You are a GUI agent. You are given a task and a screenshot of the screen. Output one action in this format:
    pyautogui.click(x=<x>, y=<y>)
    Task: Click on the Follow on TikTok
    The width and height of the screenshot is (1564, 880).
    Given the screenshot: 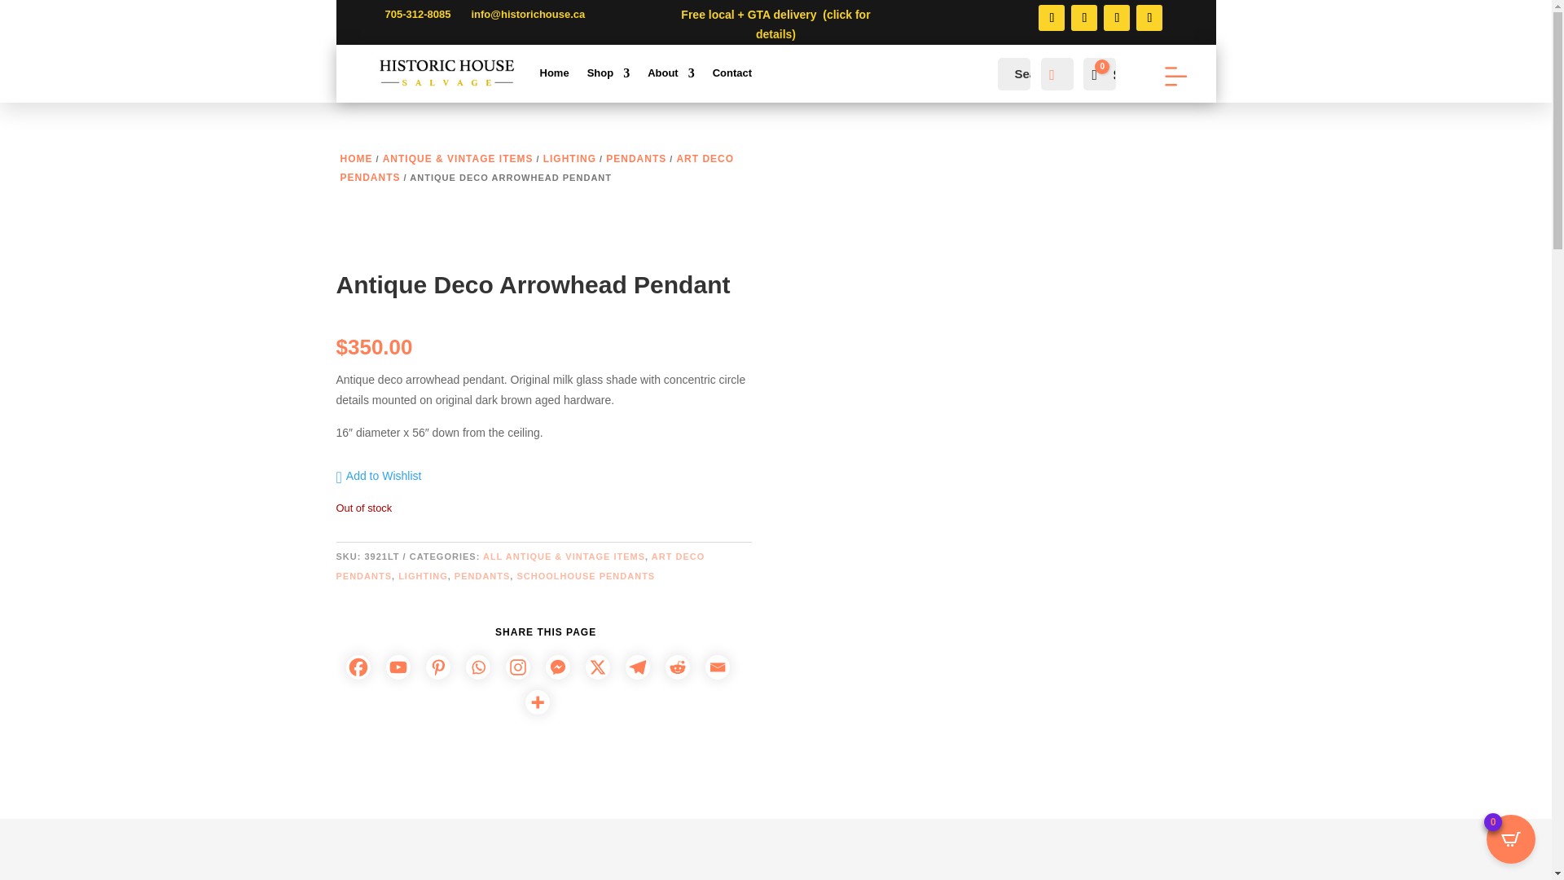 What is the action you would take?
    pyautogui.click(x=1149, y=18)
    